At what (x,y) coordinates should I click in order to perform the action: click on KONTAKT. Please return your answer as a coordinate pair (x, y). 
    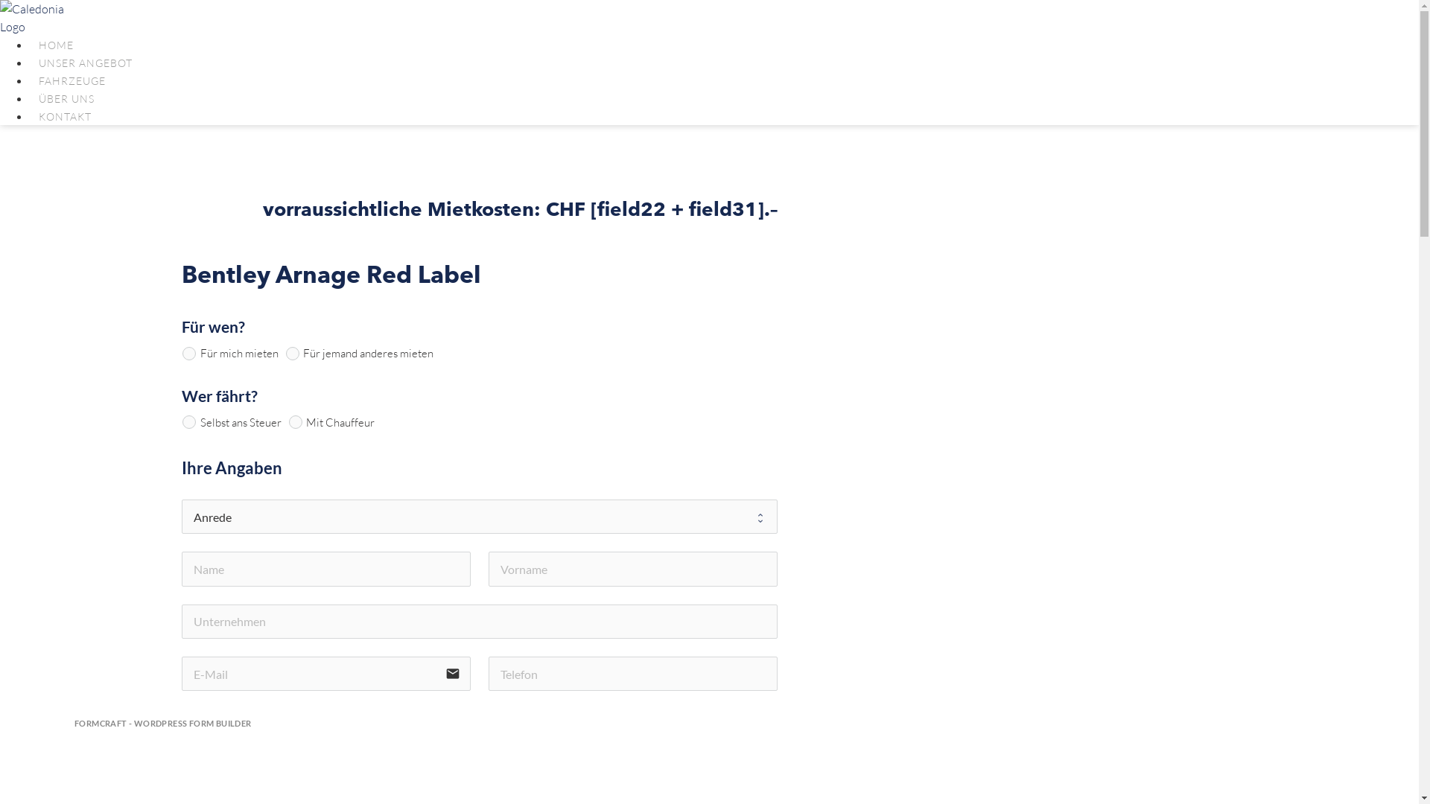
    Looking at the image, I should click on (66, 116).